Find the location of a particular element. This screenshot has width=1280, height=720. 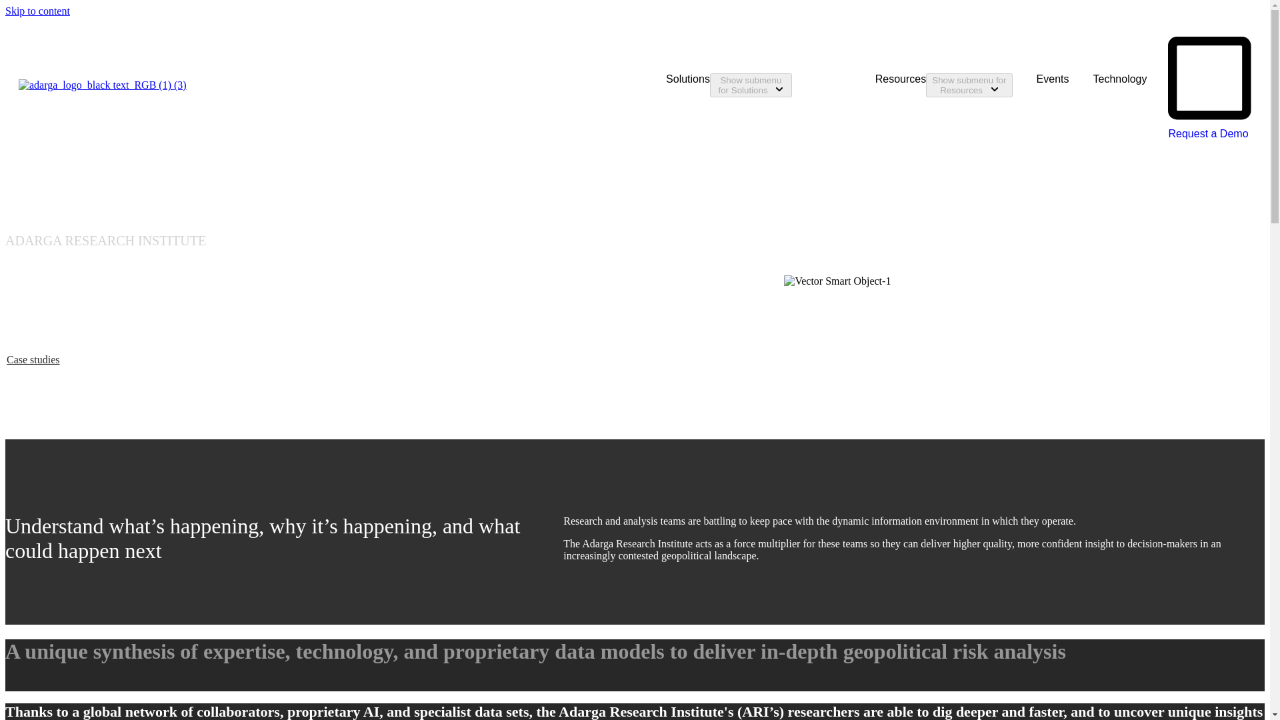

Technology is located at coordinates (1120, 79).